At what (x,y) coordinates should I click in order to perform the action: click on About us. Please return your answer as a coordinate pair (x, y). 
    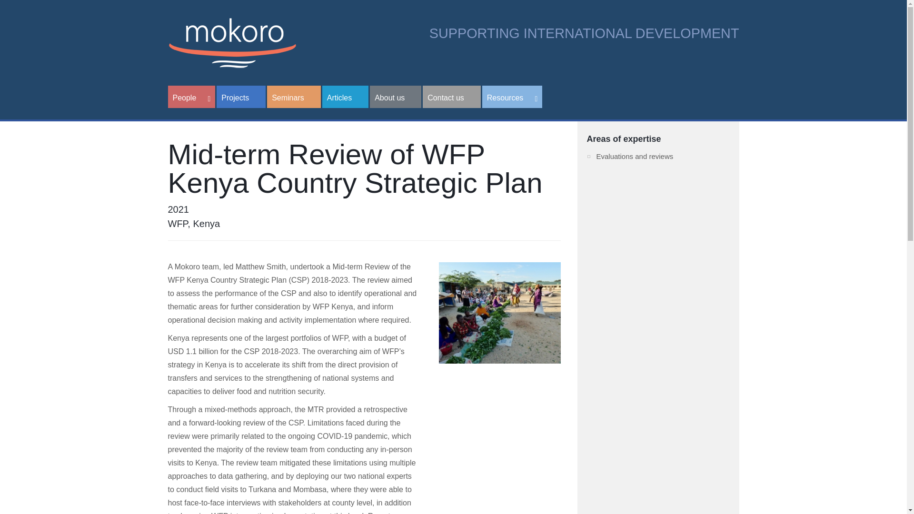
    Looking at the image, I should click on (396, 97).